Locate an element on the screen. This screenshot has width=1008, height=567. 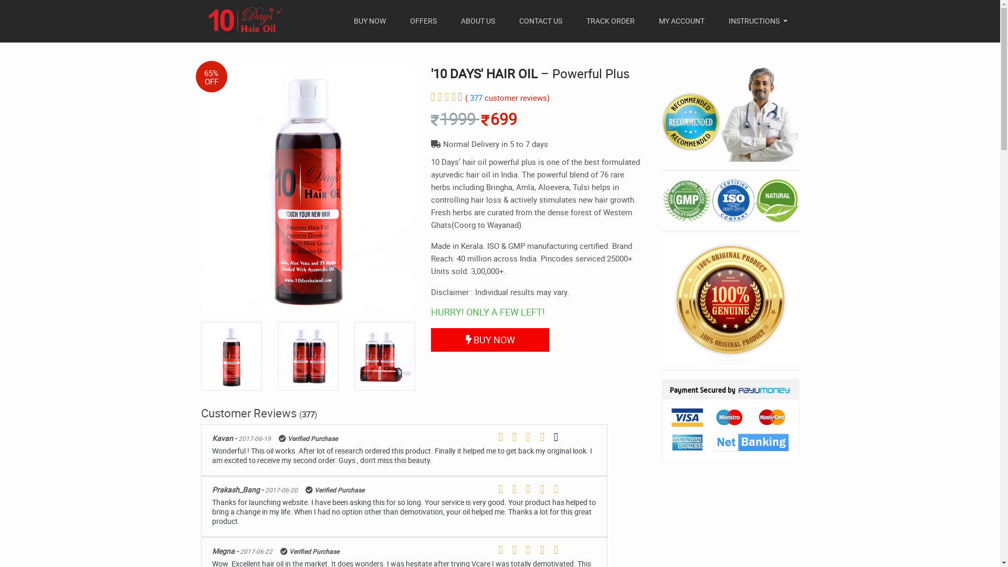
100% orginal product is located at coordinates (731, 301).